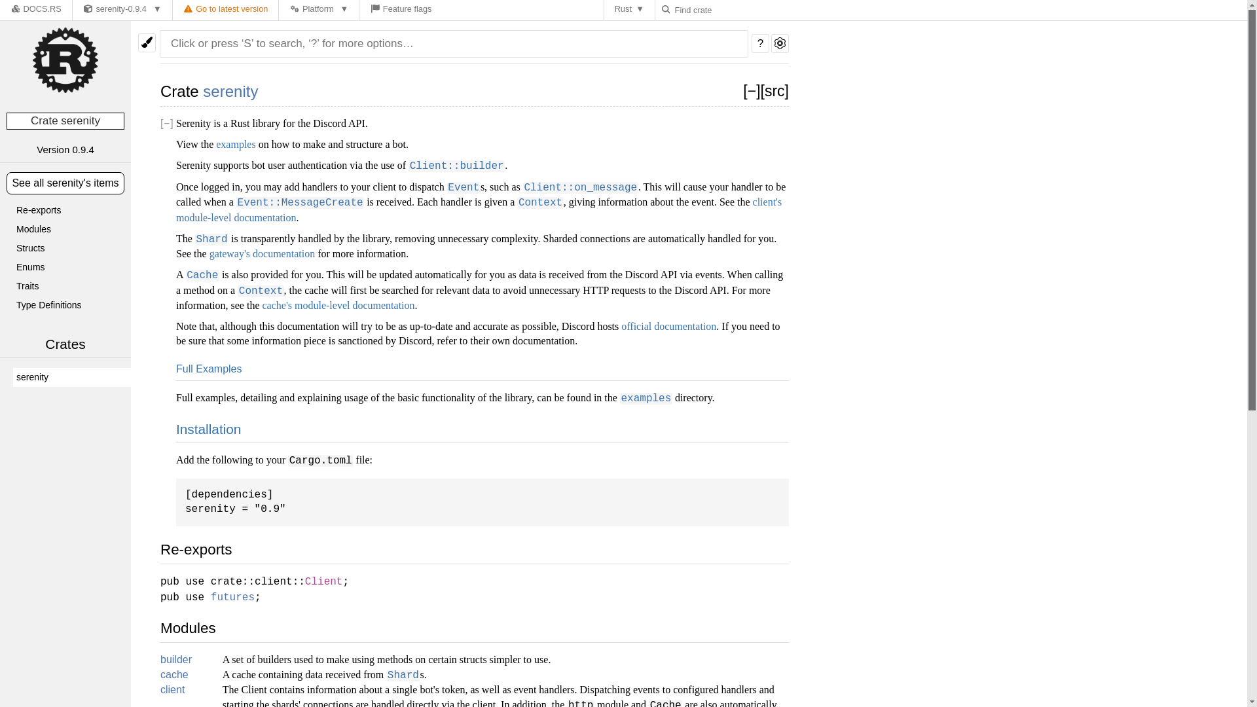 Image resolution: width=1257 pixels, height=707 pixels. What do you see at coordinates (16, 9) in the screenshot?
I see `Docs.rs` at bounding box center [16, 9].